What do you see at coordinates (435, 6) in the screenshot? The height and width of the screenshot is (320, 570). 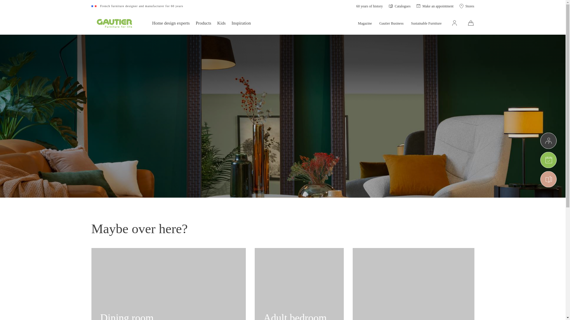 I see `Make an appointment` at bounding box center [435, 6].